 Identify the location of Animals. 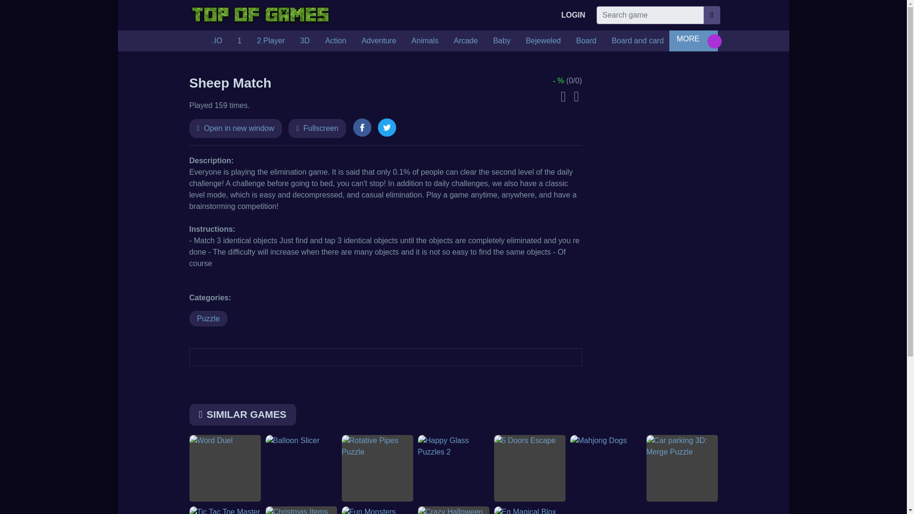
(425, 40).